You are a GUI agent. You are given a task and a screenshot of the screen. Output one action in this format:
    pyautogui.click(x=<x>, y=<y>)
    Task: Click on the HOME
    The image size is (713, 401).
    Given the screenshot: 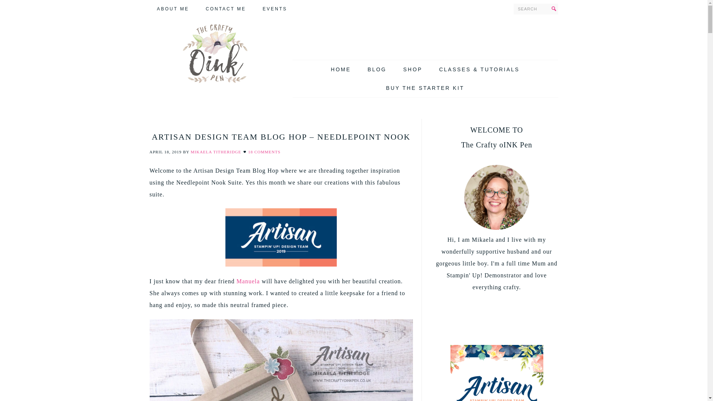 What is the action you would take?
    pyautogui.click(x=341, y=69)
    